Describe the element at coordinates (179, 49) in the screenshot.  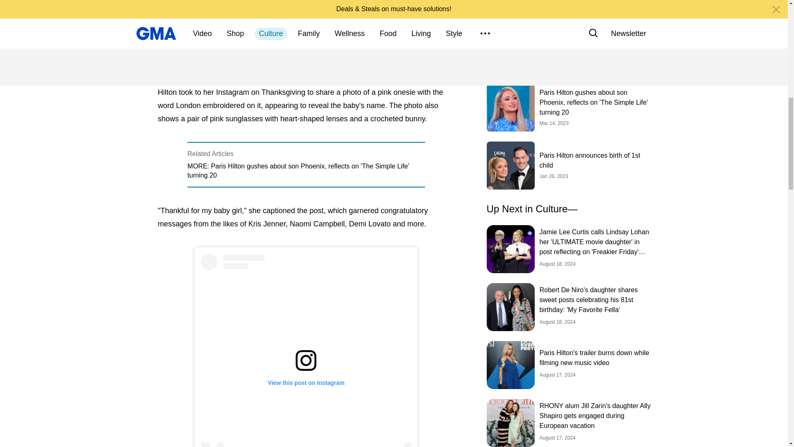
I see `Paris Hilton` at that location.